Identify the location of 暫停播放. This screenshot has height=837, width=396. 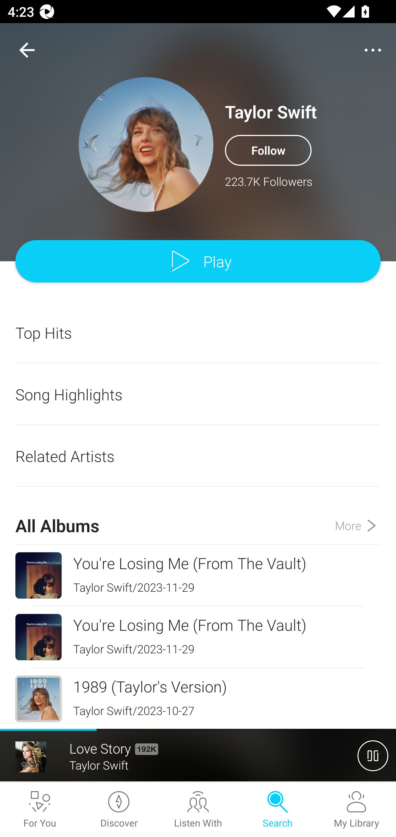
(373, 756).